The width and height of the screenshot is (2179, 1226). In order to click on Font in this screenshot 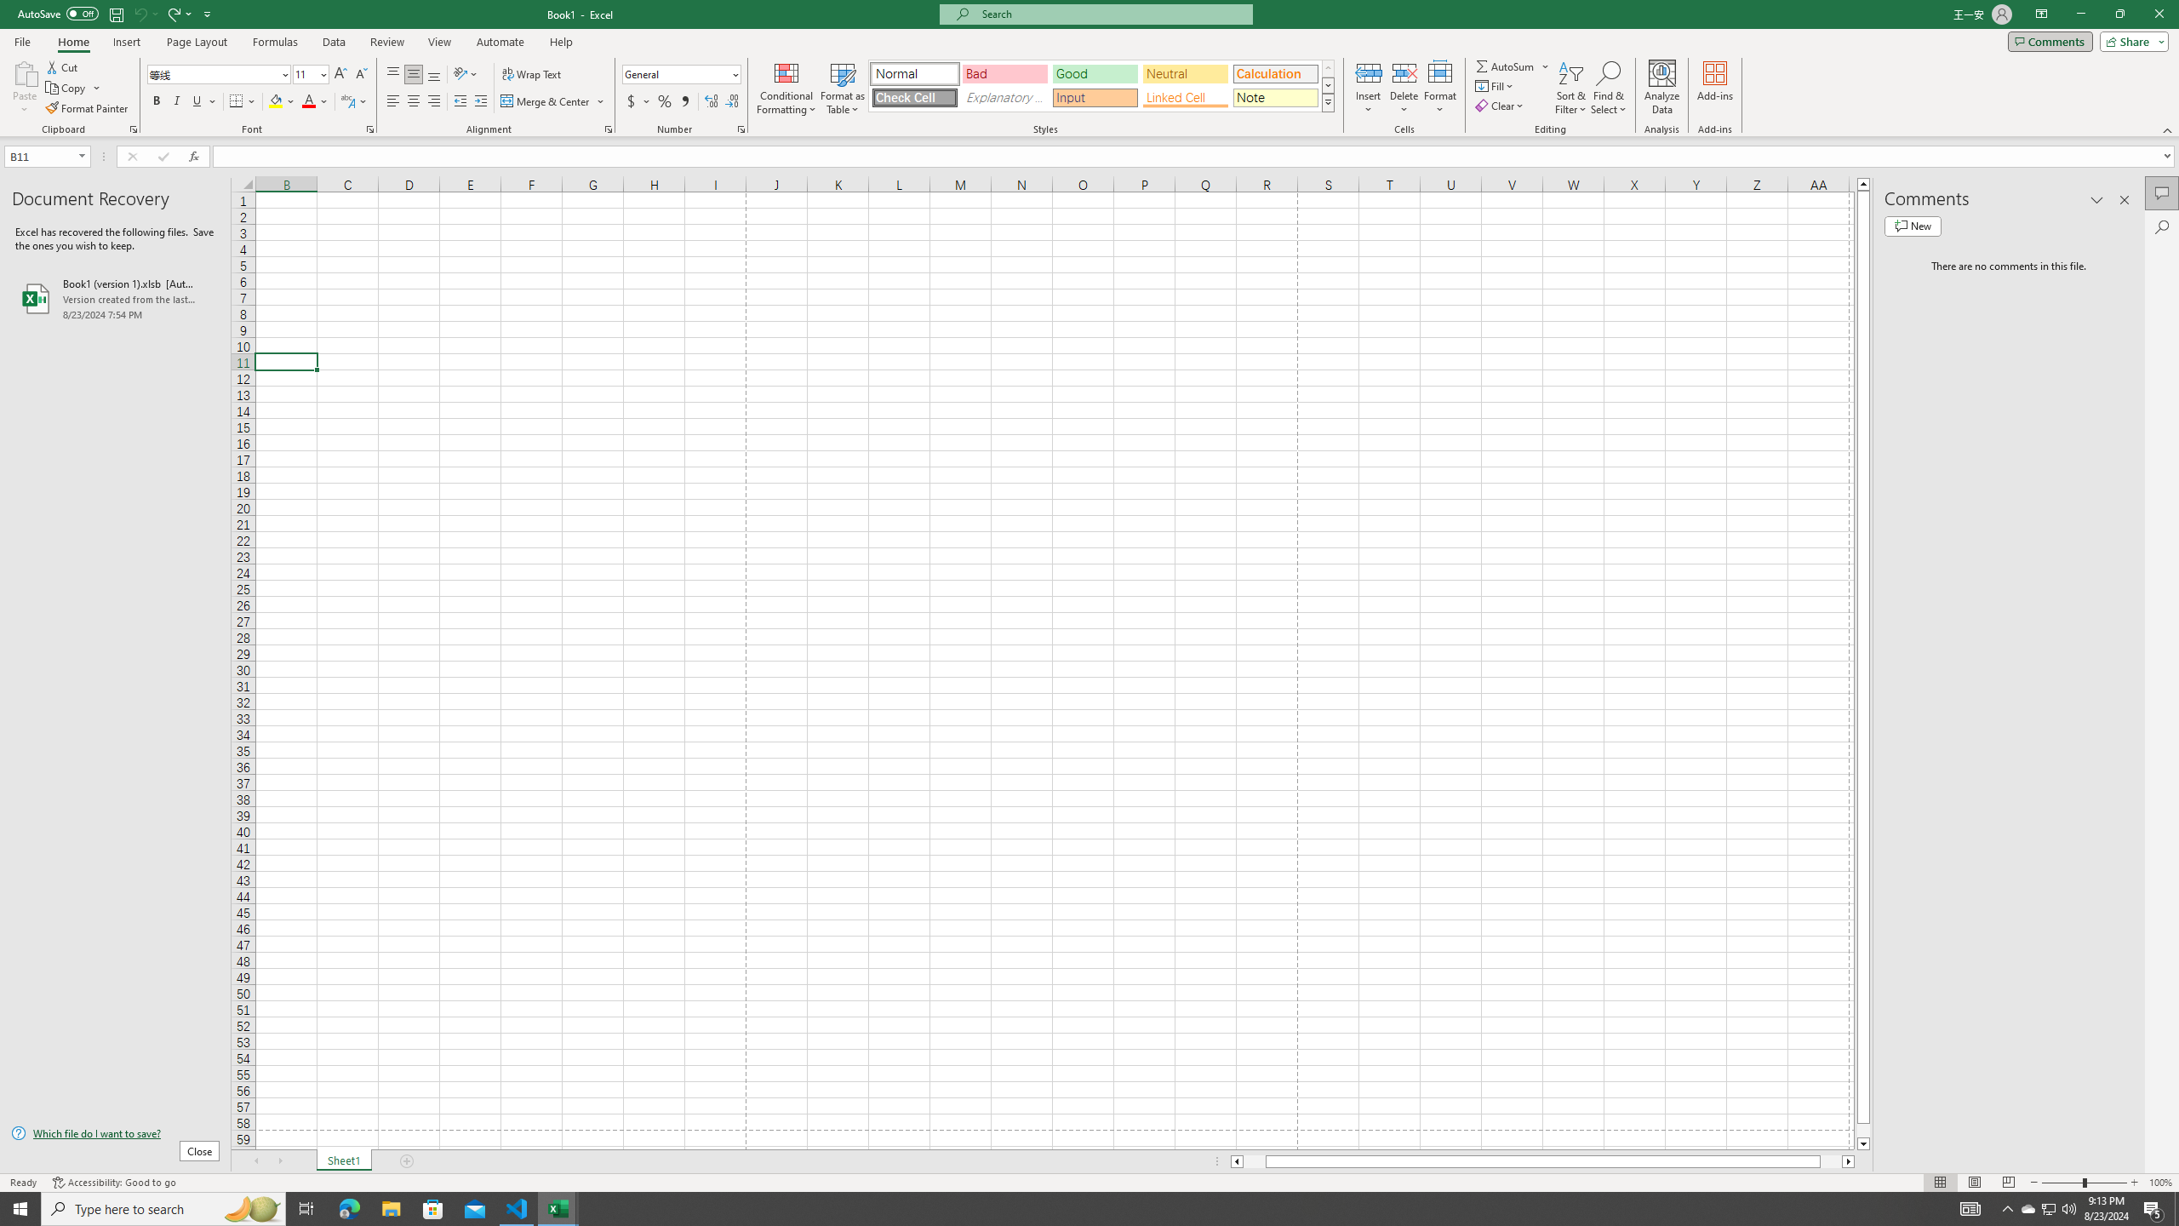, I will do `click(220, 75)`.